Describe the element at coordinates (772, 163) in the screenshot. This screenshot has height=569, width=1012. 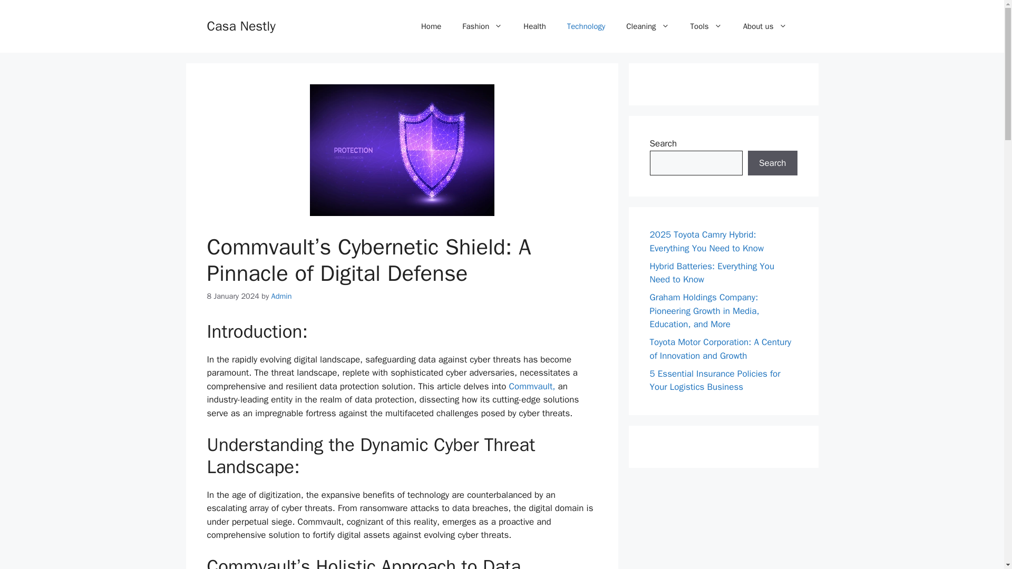
I see `Search` at that location.